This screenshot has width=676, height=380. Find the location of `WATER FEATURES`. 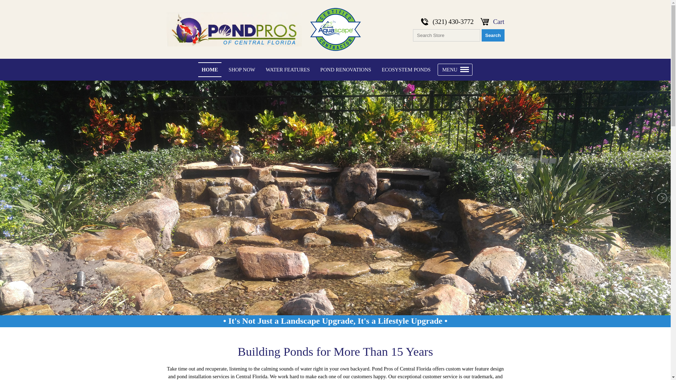

WATER FEATURES is located at coordinates (288, 70).